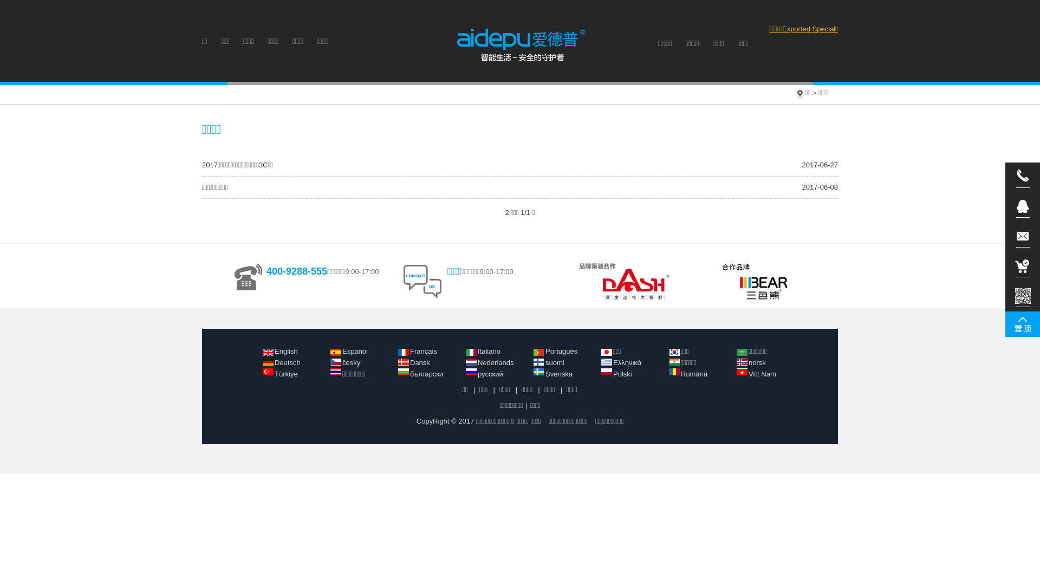 The image size is (1040, 585). What do you see at coordinates (286, 351) in the screenshot?
I see `English` at bounding box center [286, 351].